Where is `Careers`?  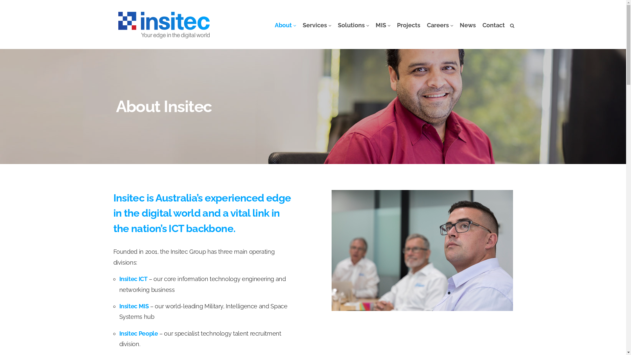 Careers is located at coordinates (440, 25).